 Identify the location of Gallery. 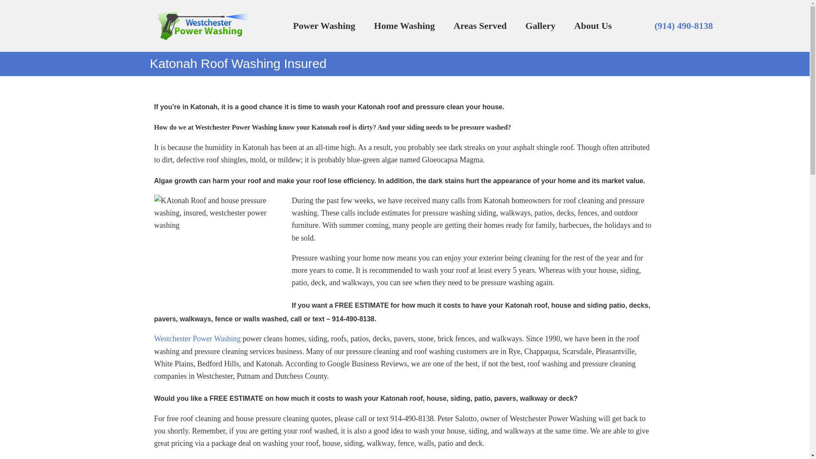
(540, 25).